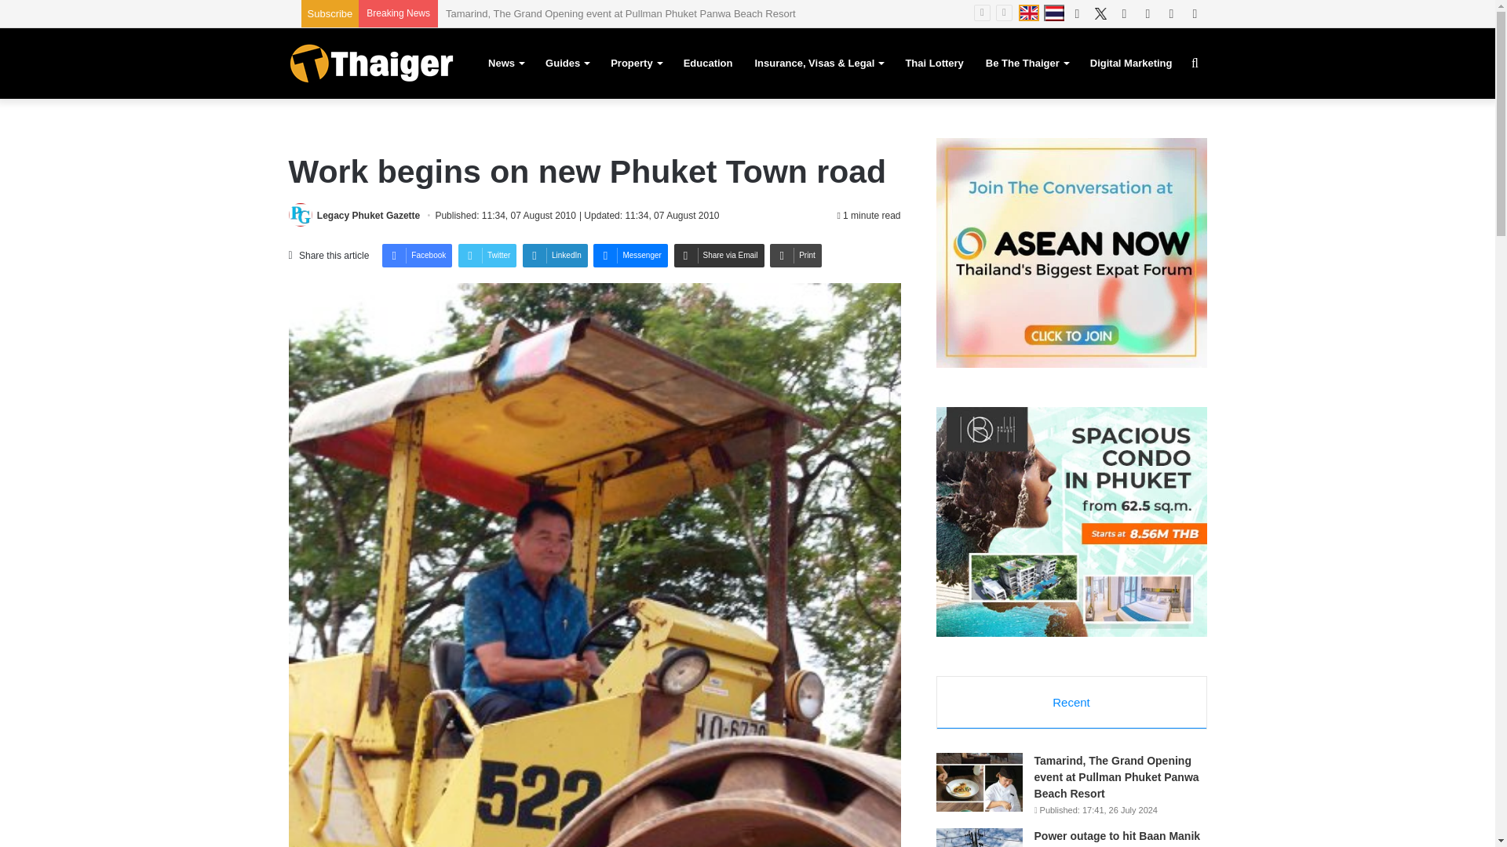 The height and width of the screenshot is (847, 1507). What do you see at coordinates (1171, 13) in the screenshot?
I see `Instagram` at bounding box center [1171, 13].